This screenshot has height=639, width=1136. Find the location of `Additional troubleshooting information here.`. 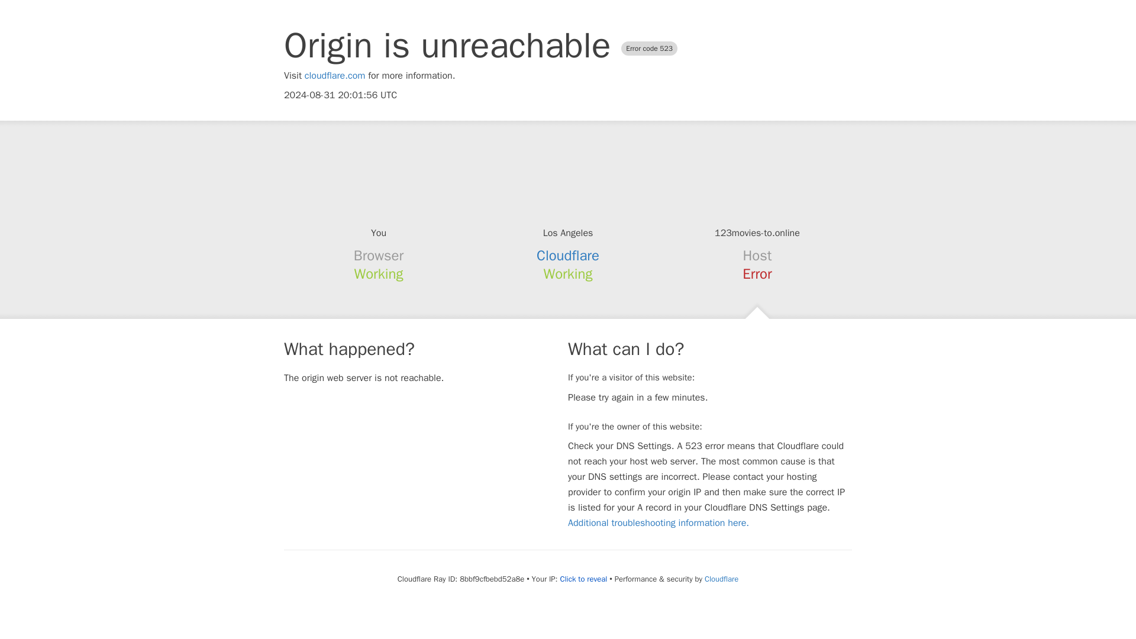

Additional troubleshooting information here. is located at coordinates (658, 523).